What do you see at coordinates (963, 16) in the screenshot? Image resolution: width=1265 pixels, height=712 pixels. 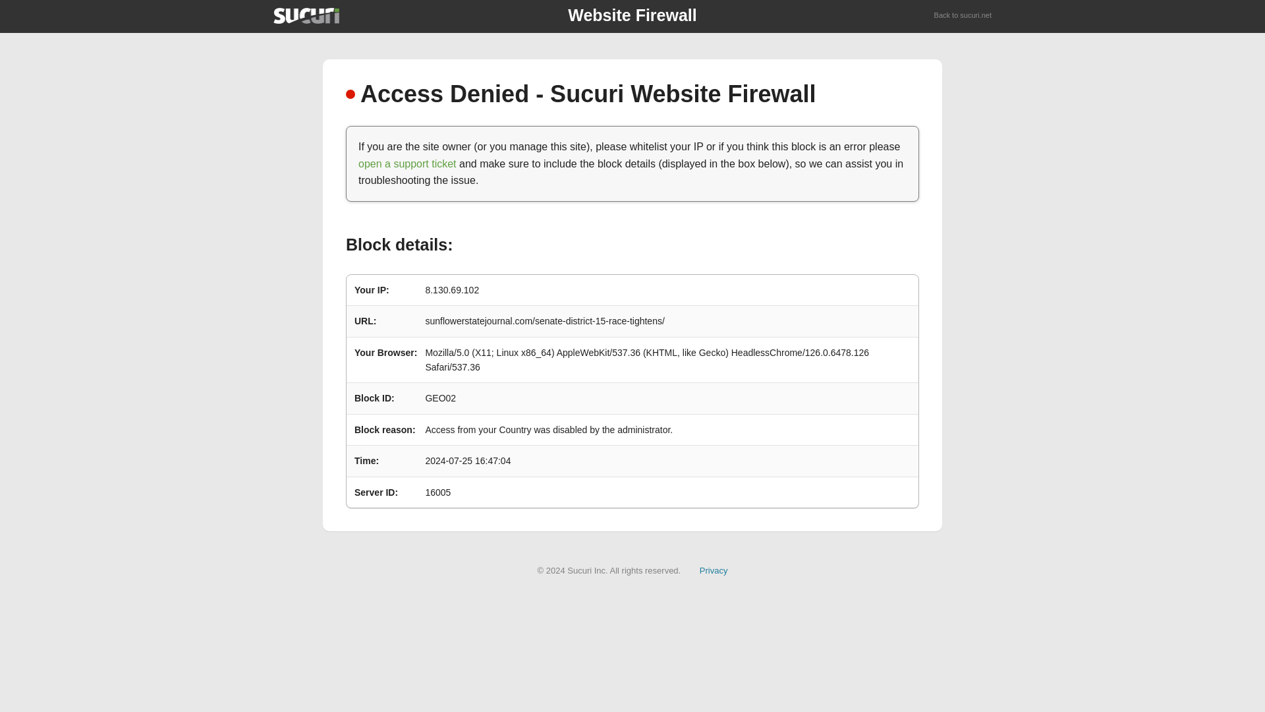 I see `Back to sucuri.net` at bounding box center [963, 16].